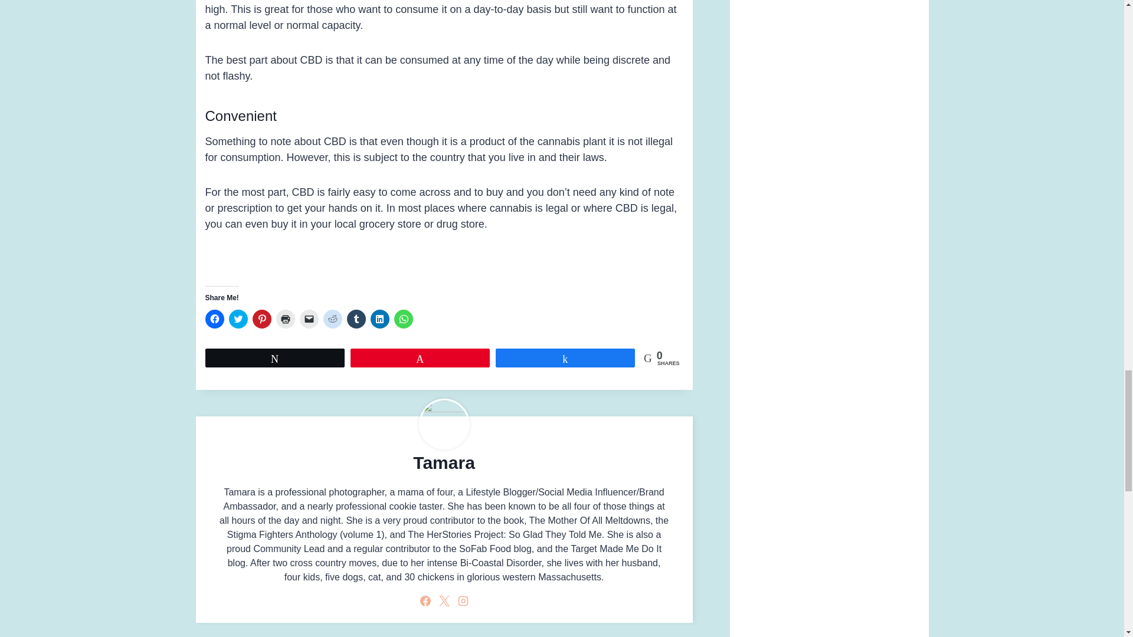 Image resolution: width=1133 pixels, height=637 pixels. Describe the element at coordinates (356, 318) in the screenshot. I see `Click to share on Tumblr` at that location.